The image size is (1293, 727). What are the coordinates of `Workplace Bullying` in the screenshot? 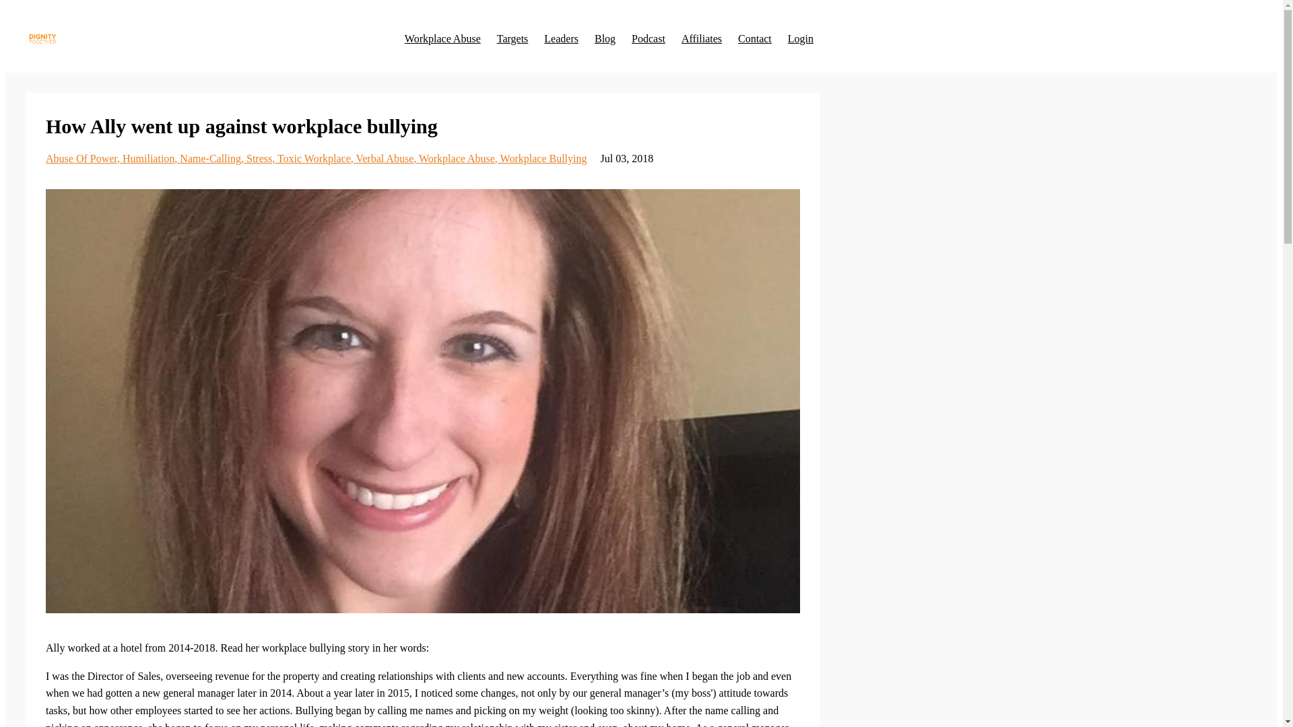 It's located at (543, 158).